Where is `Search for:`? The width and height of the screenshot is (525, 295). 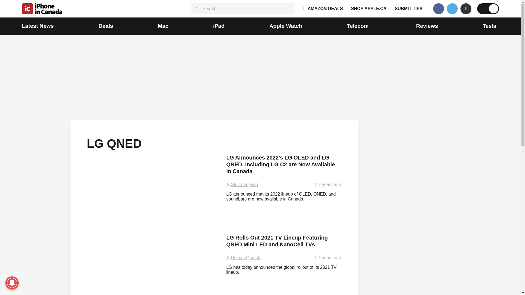 Search for: is located at coordinates (243, 8).